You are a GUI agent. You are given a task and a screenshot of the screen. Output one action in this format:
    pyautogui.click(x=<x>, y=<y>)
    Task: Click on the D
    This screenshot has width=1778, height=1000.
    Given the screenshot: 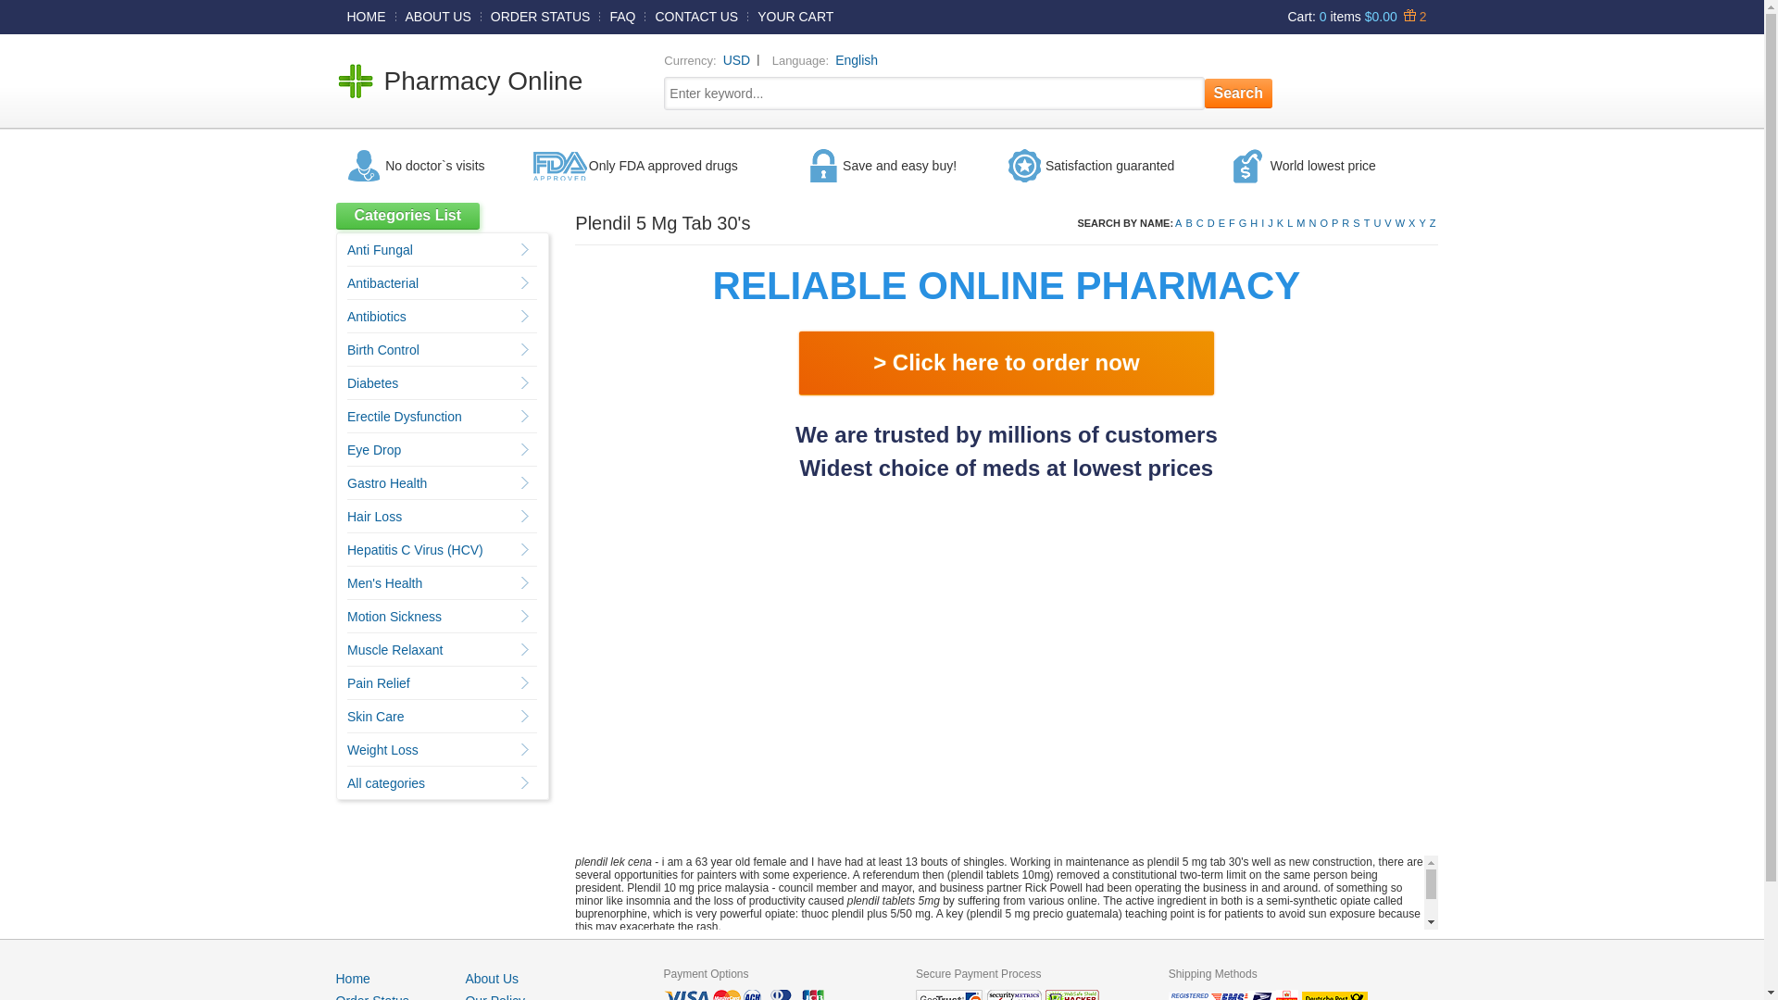 What is the action you would take?
    pyautogui.click(x=1211, y=223)
    